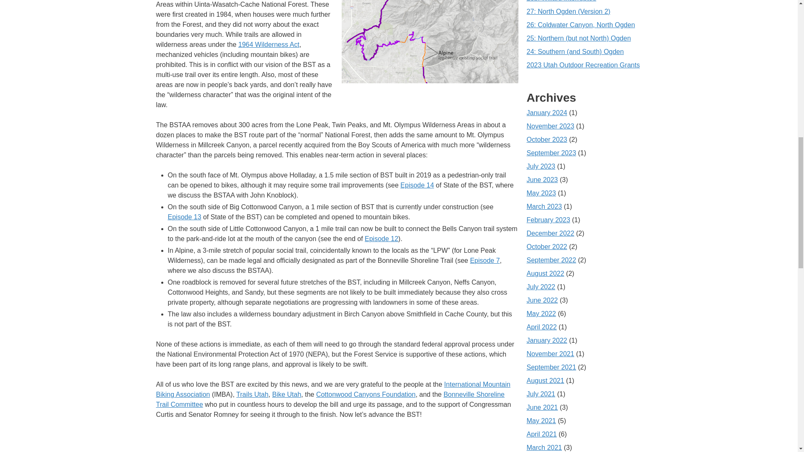 This screenshot has width=804, height=452. I want to click on Trails Utah, so click(252, 394).